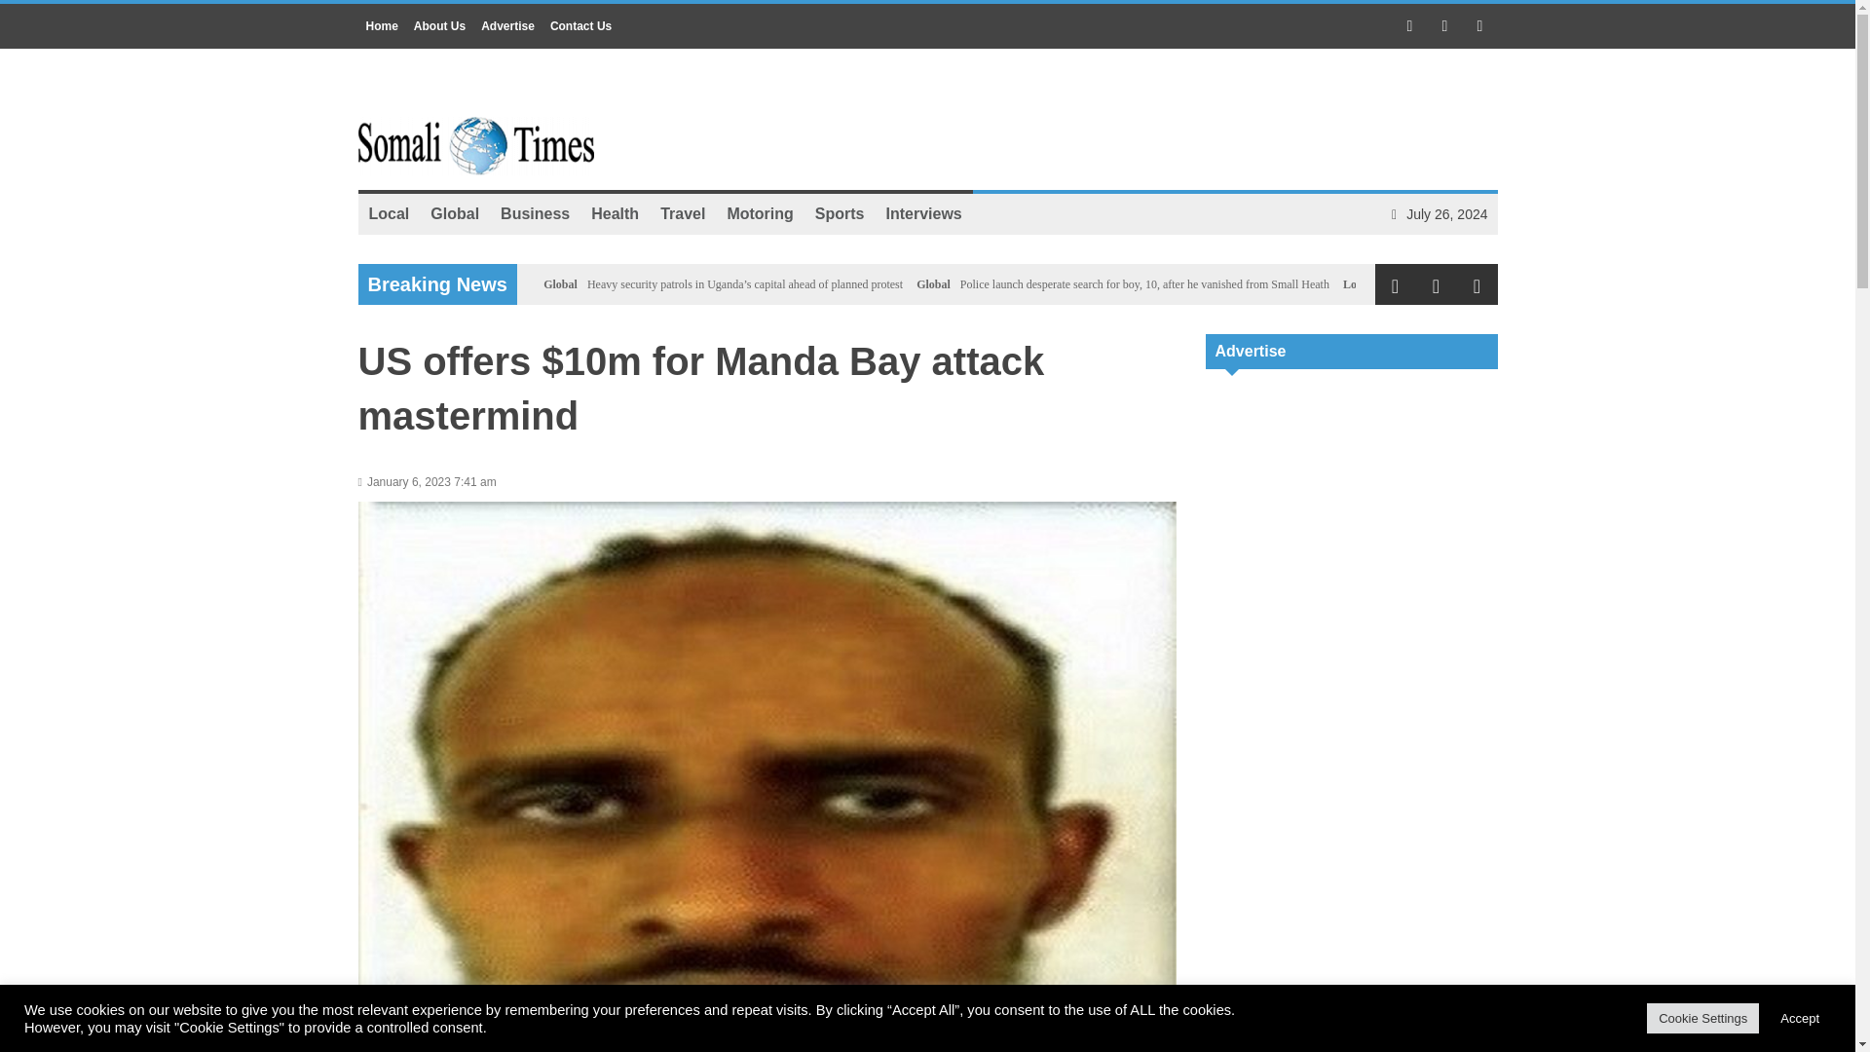  I want to click on Business, so click(535, 213).